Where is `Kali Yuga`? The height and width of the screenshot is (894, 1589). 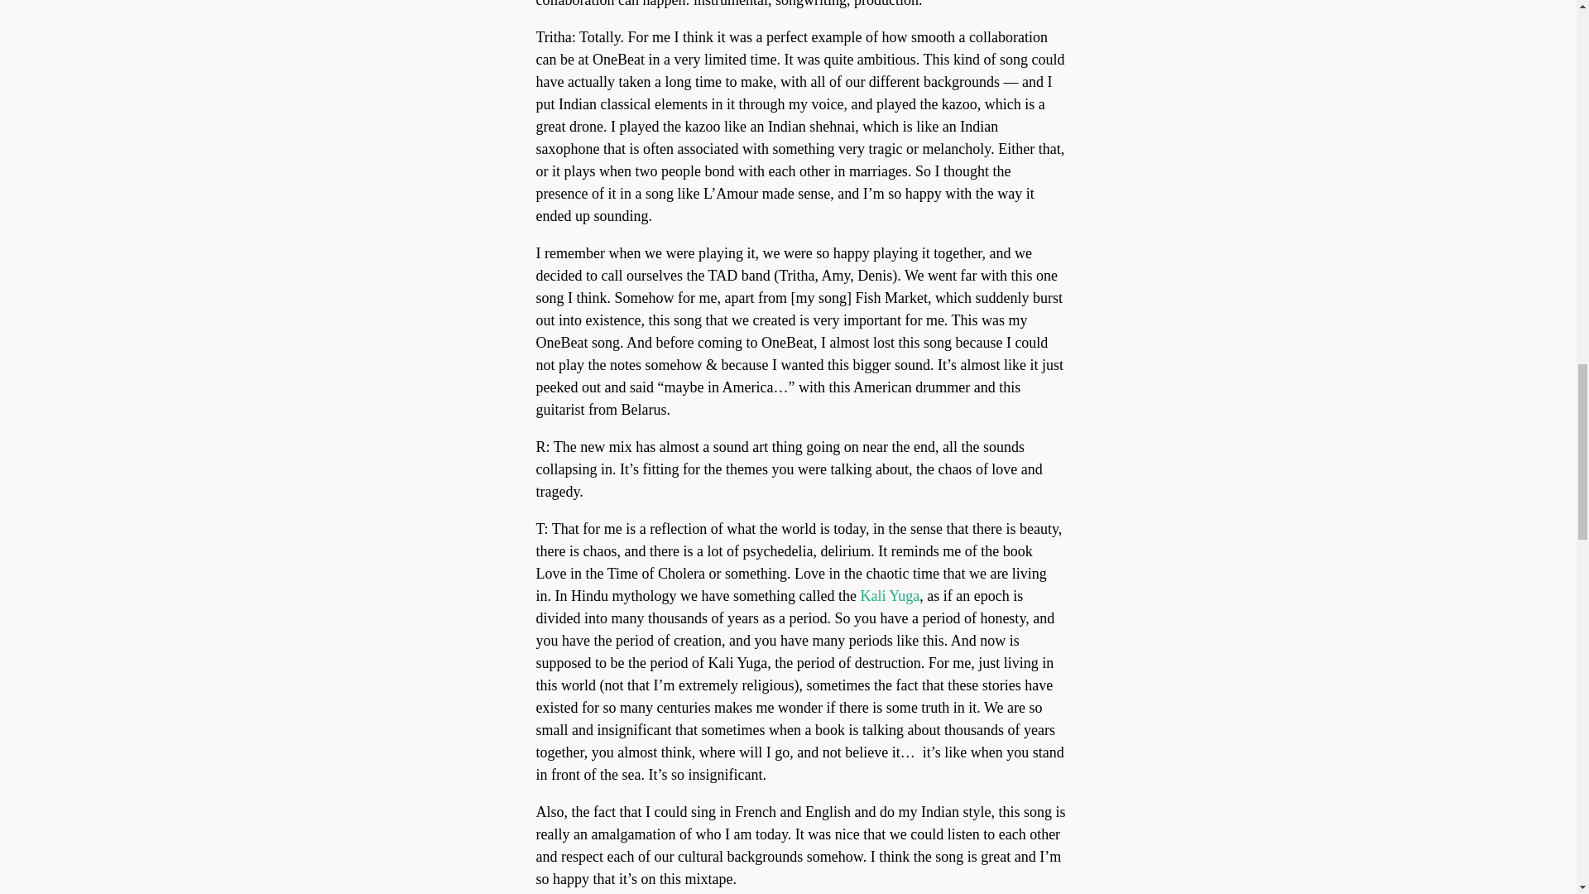 Kali Yuga is located at coordinates (889, 596).